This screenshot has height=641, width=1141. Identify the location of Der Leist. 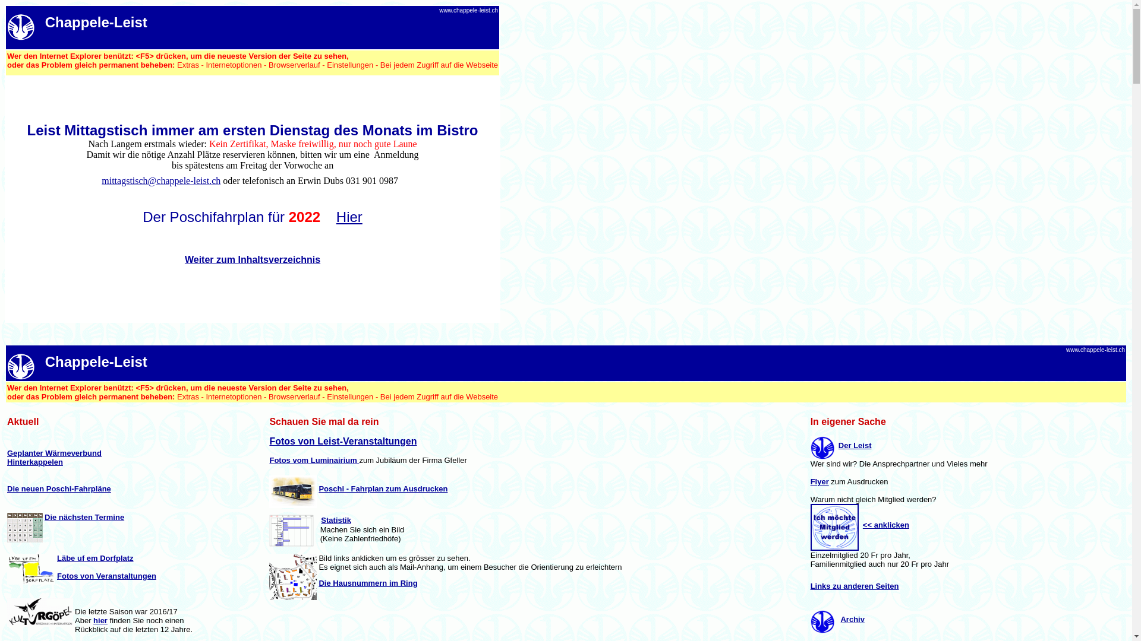
(855, 445).